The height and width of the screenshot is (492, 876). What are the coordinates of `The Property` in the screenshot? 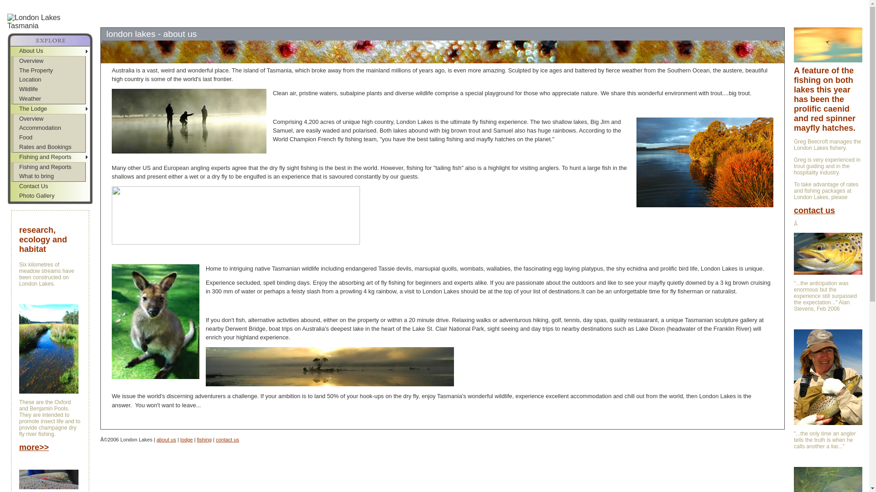 It's located at (49, 71).